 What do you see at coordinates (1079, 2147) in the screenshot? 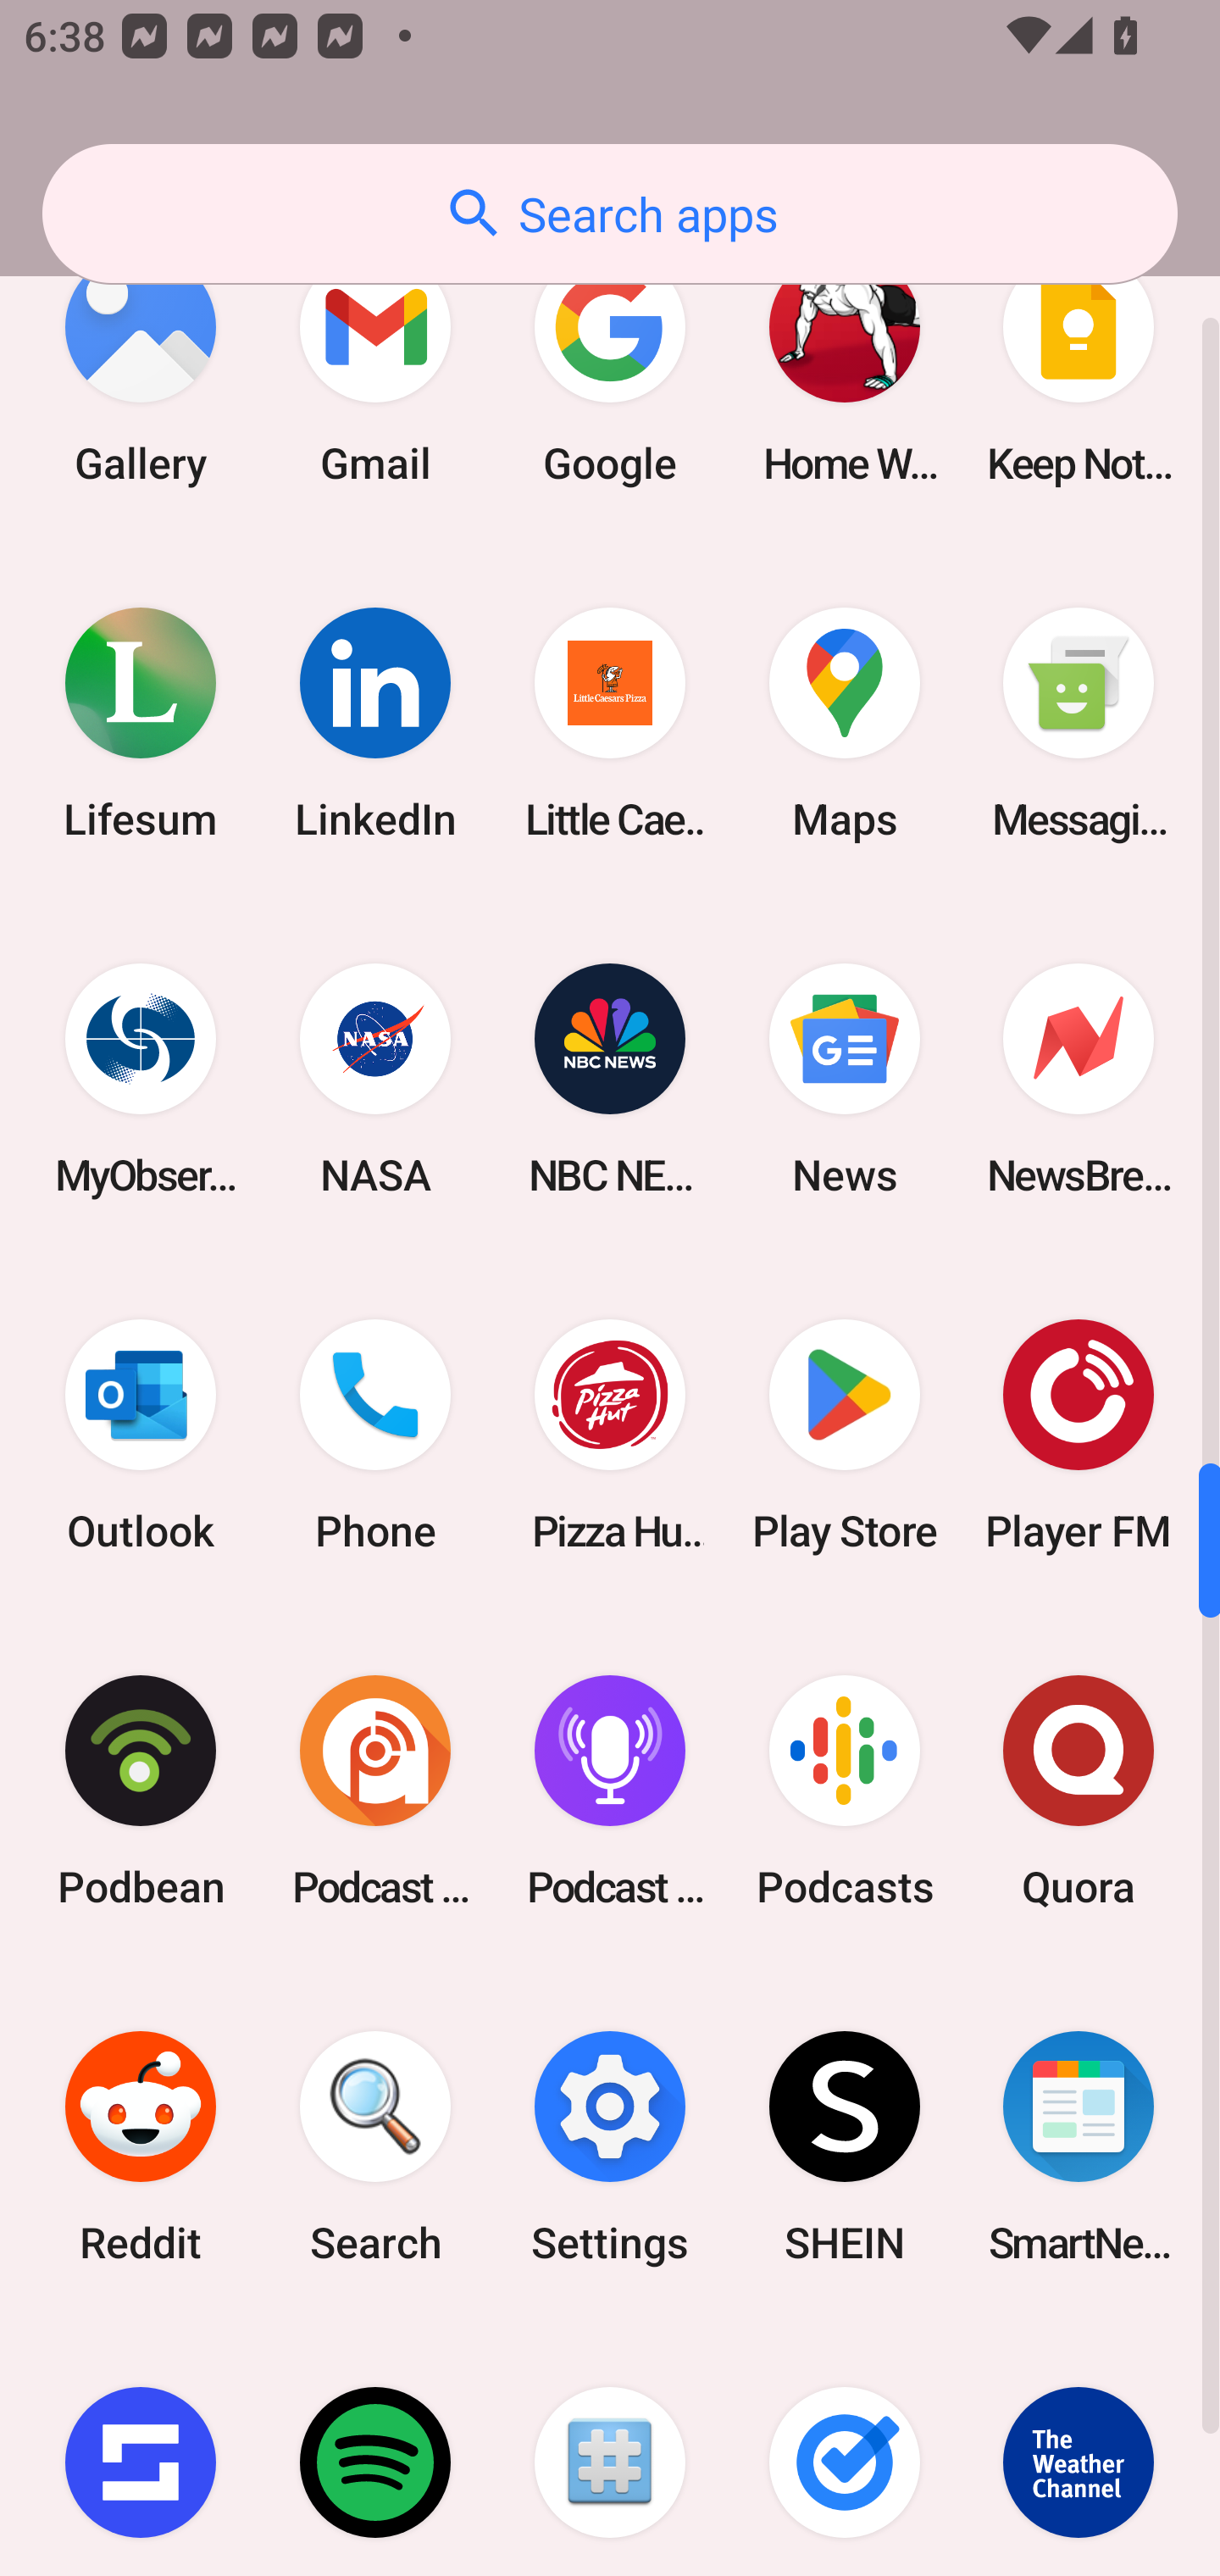
I see `SmartNews` at bounding box center [1079, 2147].